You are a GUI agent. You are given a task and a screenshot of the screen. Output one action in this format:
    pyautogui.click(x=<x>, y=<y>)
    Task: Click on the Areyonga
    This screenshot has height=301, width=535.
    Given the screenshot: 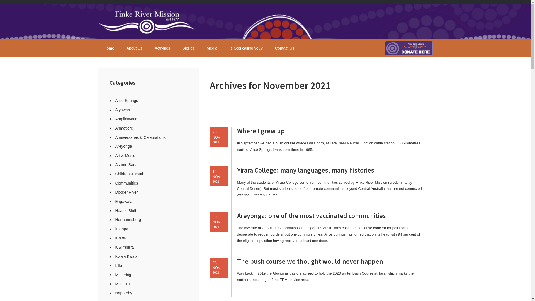 What is the action you would take?
    pyautogui.click(x=124, y=146)
    